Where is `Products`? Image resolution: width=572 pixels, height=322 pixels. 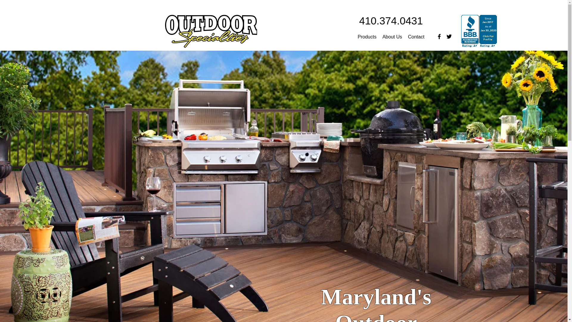 Products is located at coordinates (367, 37).